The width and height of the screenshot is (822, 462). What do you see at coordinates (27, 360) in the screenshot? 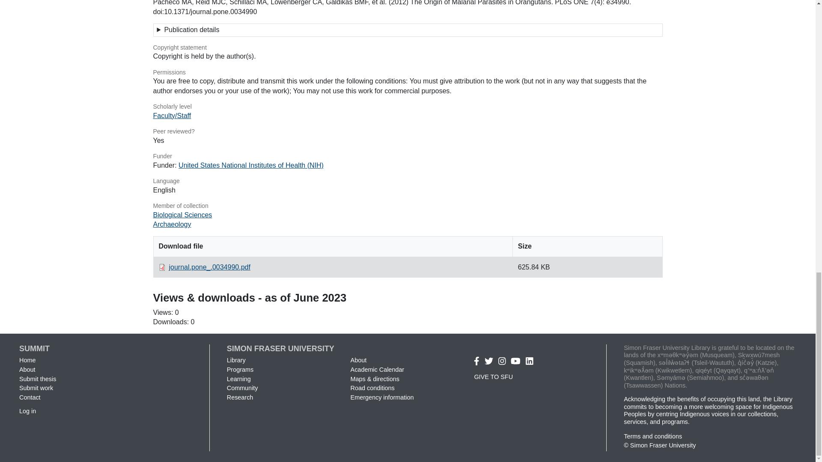
I see `Home` at bounding box center [27, 360].